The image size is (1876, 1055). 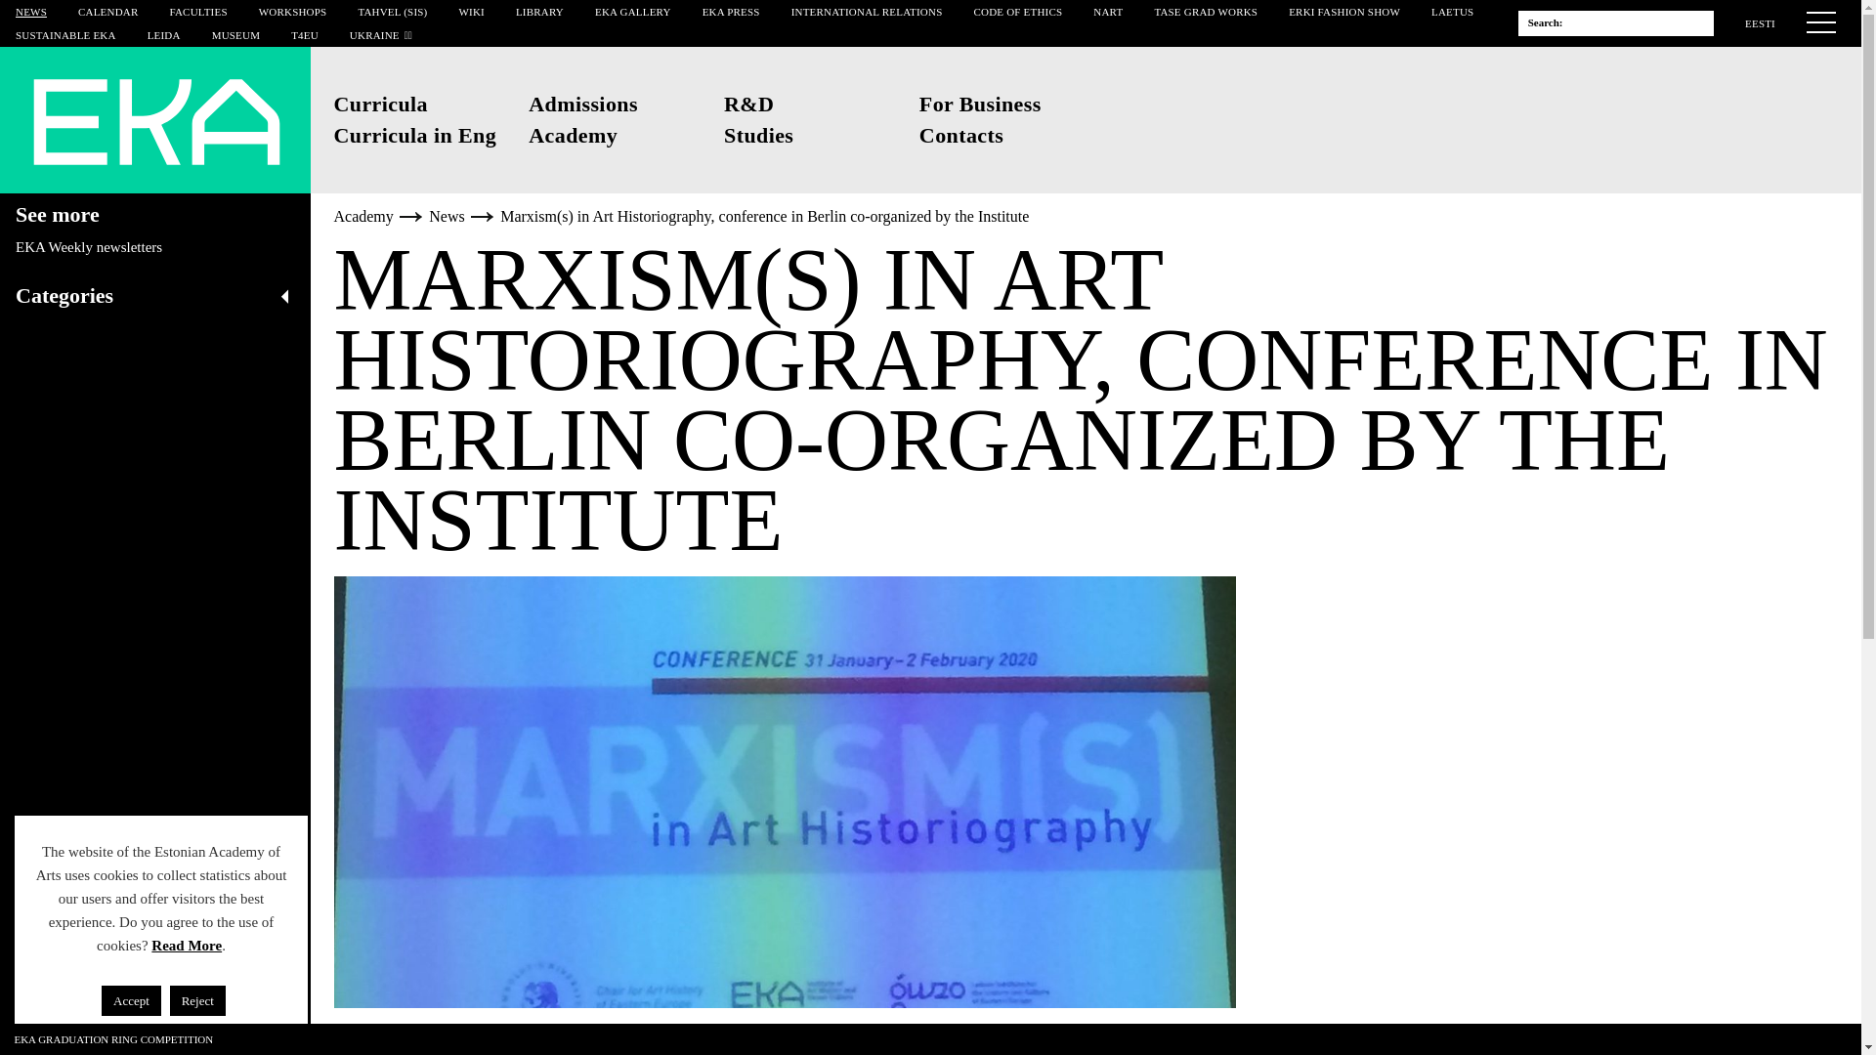 What do you see at coordinates (197, 12) in the screenshot?
I see `FACULTIES` at bounding box center [197, 12].